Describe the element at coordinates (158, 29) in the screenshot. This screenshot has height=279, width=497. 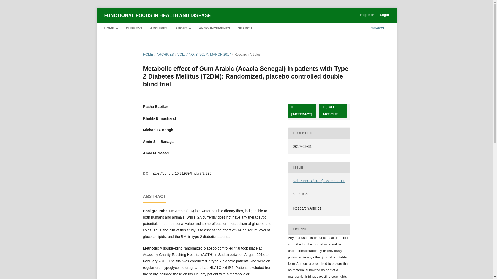
I see `ARCHIVES` at that location.